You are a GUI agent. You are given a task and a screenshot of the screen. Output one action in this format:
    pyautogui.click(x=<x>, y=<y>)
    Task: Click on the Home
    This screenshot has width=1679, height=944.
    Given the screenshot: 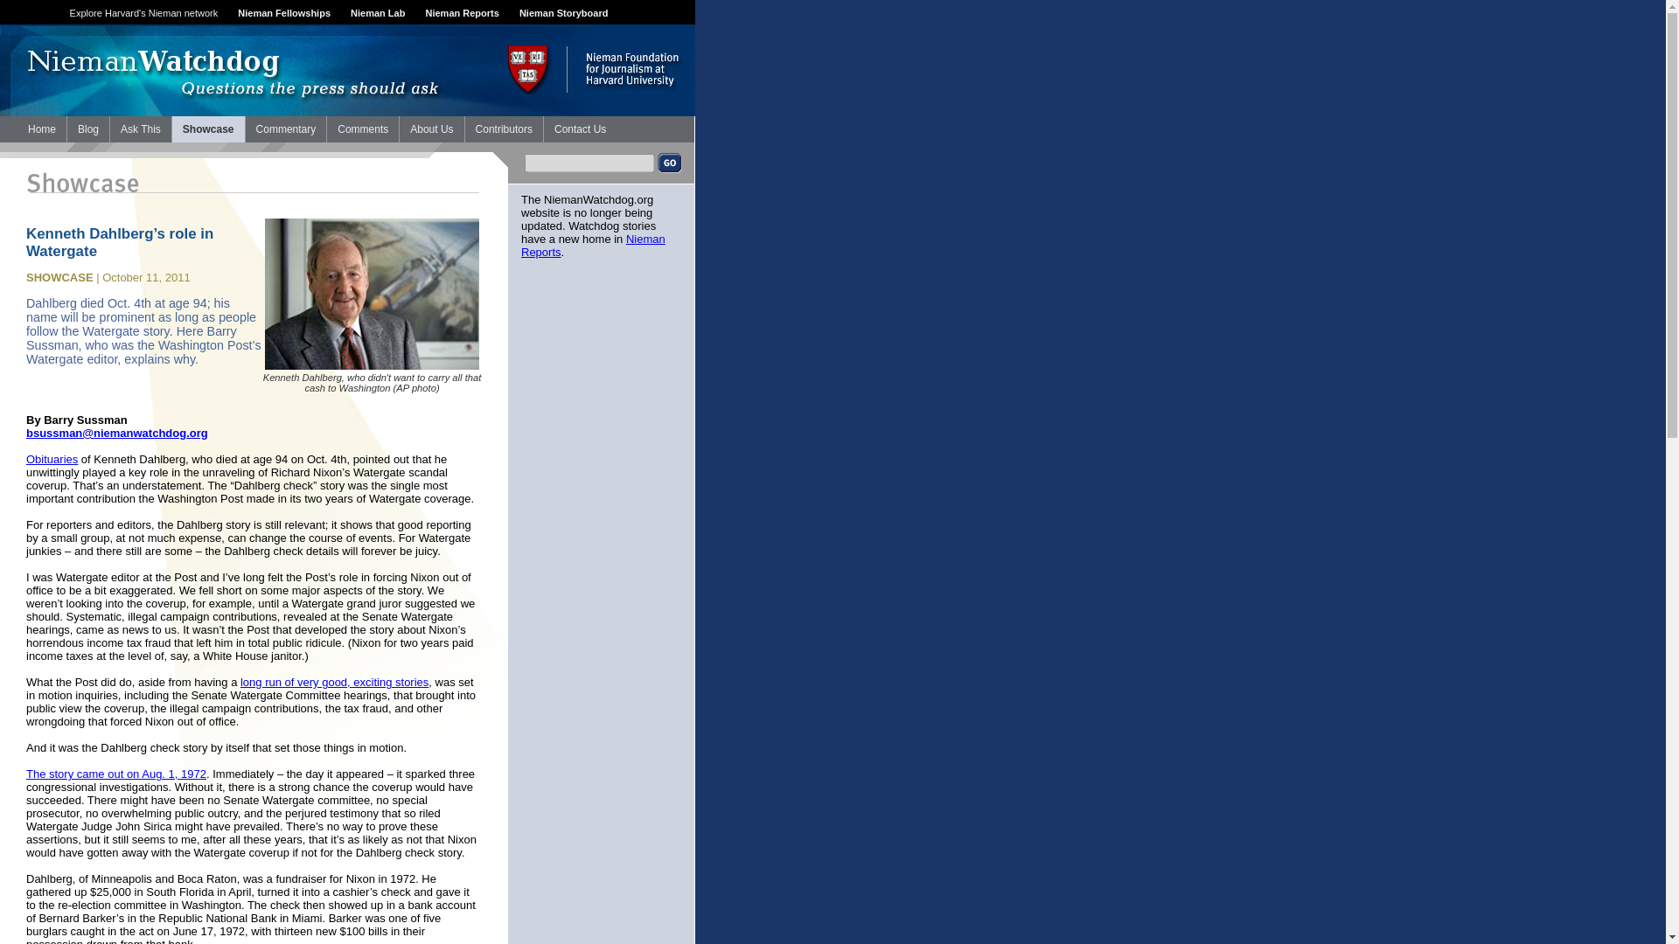 What is the action you would take?
    pyautogui.click(x=42, y=129)
    